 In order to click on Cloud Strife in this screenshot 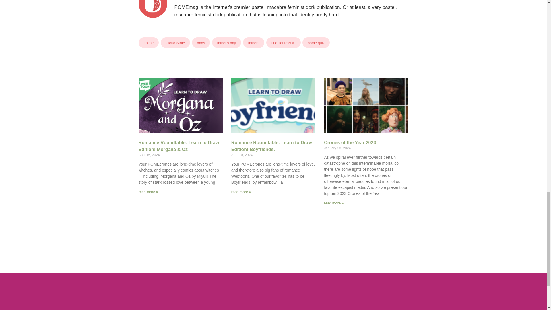, I will do `click(176, 42)`.